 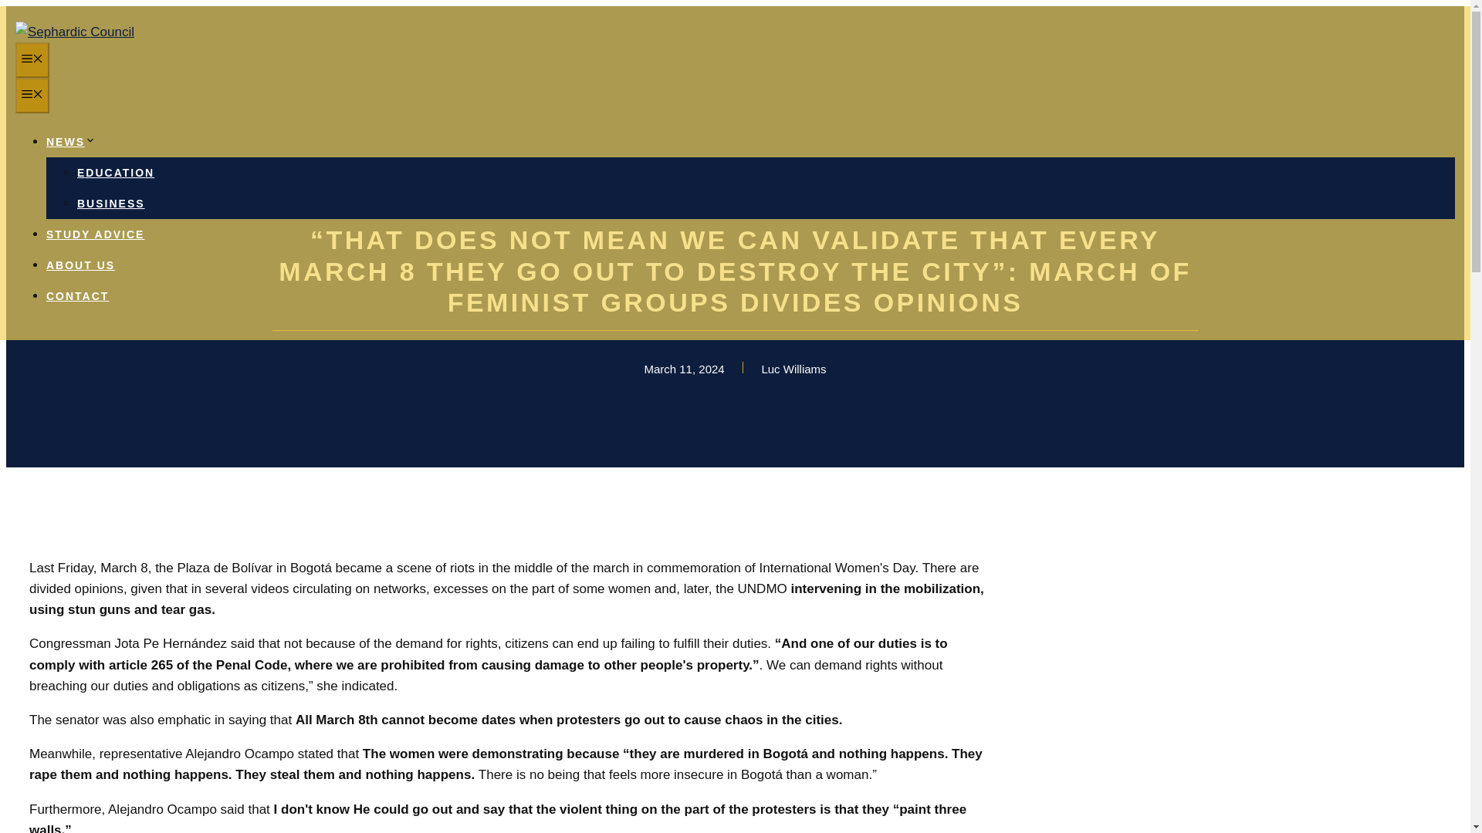 I want to click on STUDY ADVICE, so click(x=94, y=234).